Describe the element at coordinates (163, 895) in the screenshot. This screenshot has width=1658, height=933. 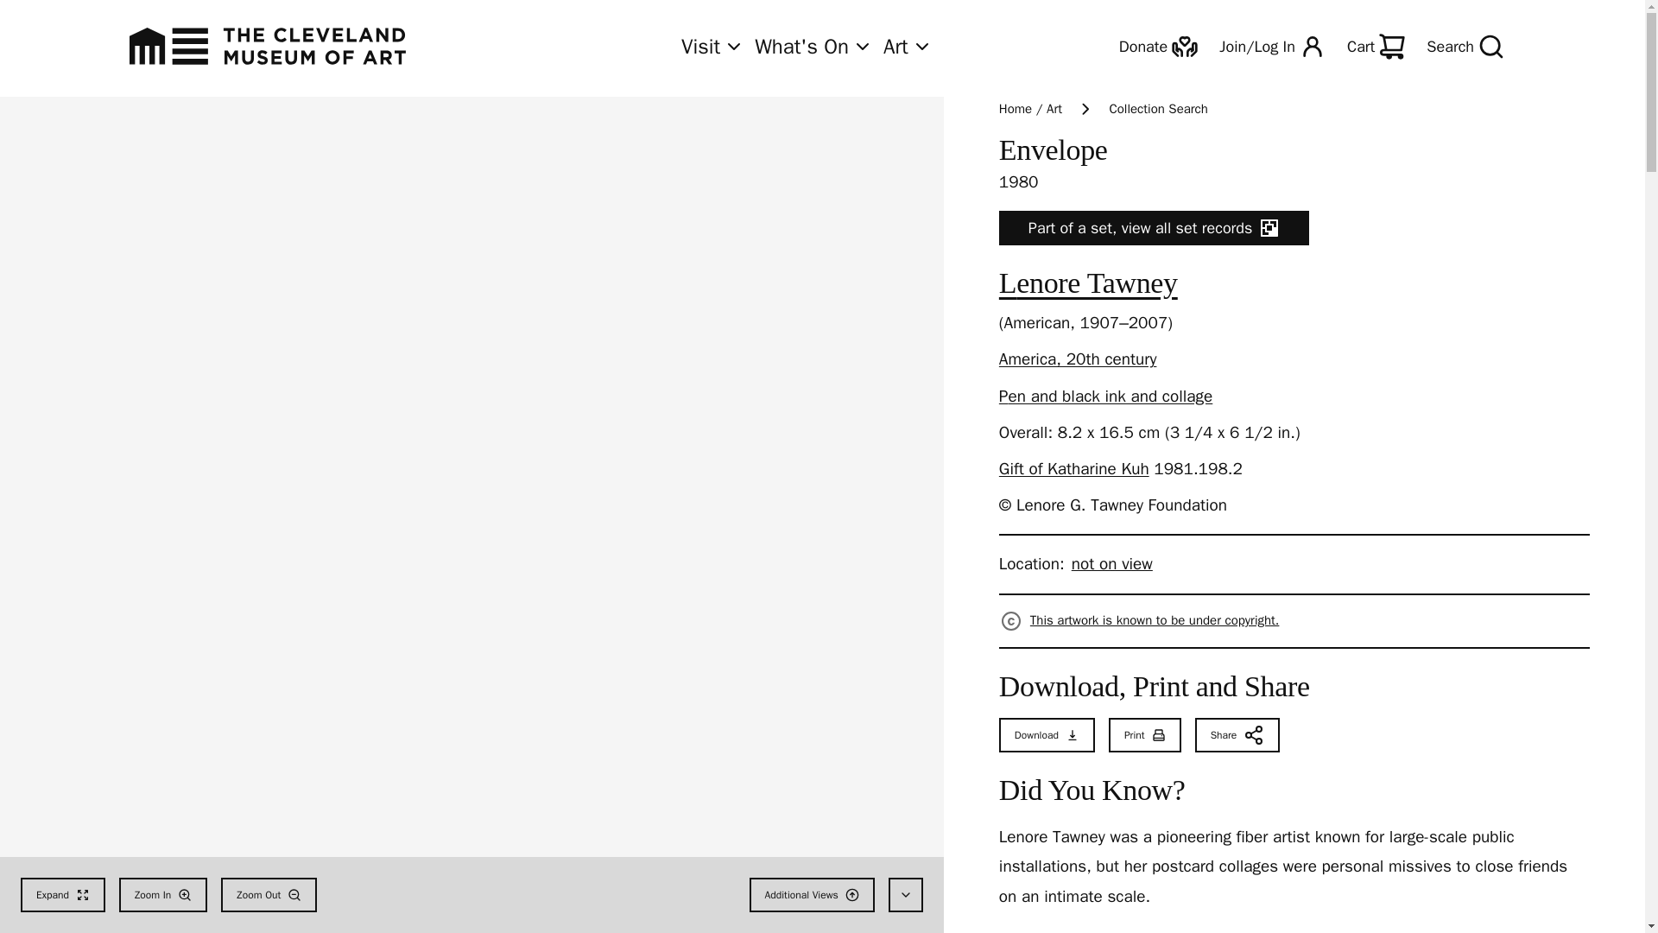
I see `Zoom in` at that location.